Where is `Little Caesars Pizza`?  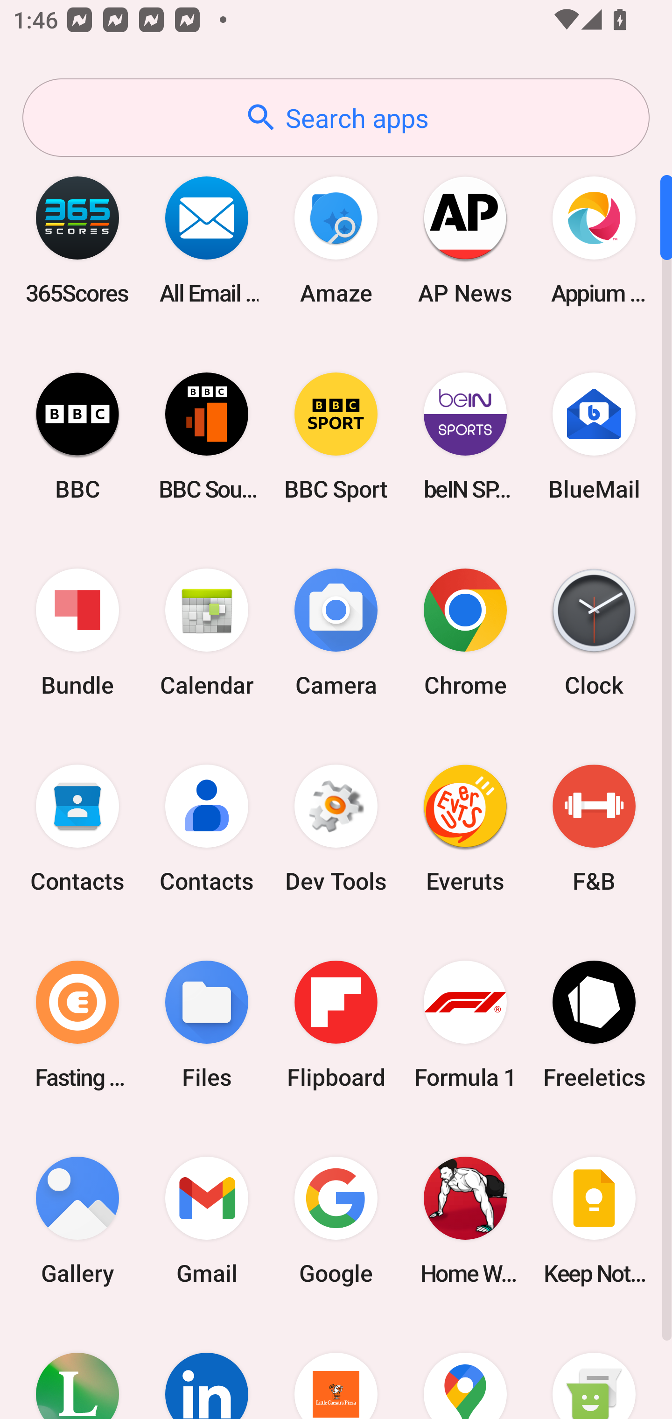 Little Caesars Pizza is located at coordinates (336, 1369).